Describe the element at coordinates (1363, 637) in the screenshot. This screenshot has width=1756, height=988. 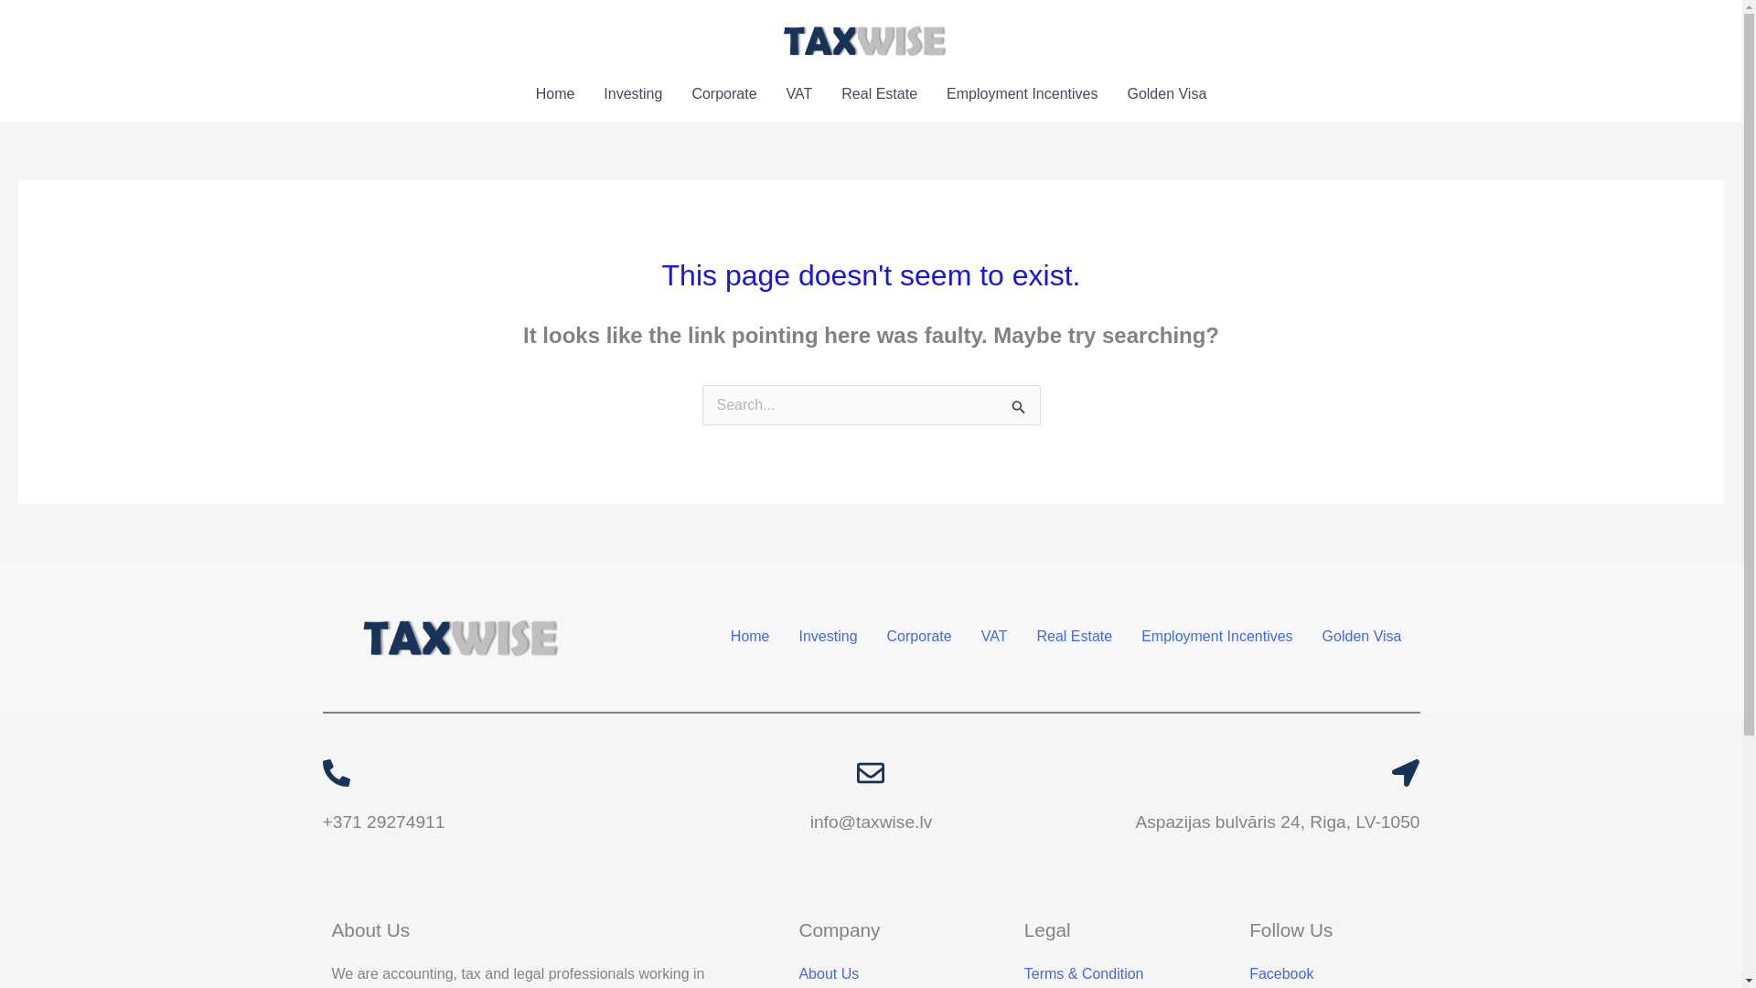
I see `Golden Visa` at that location.